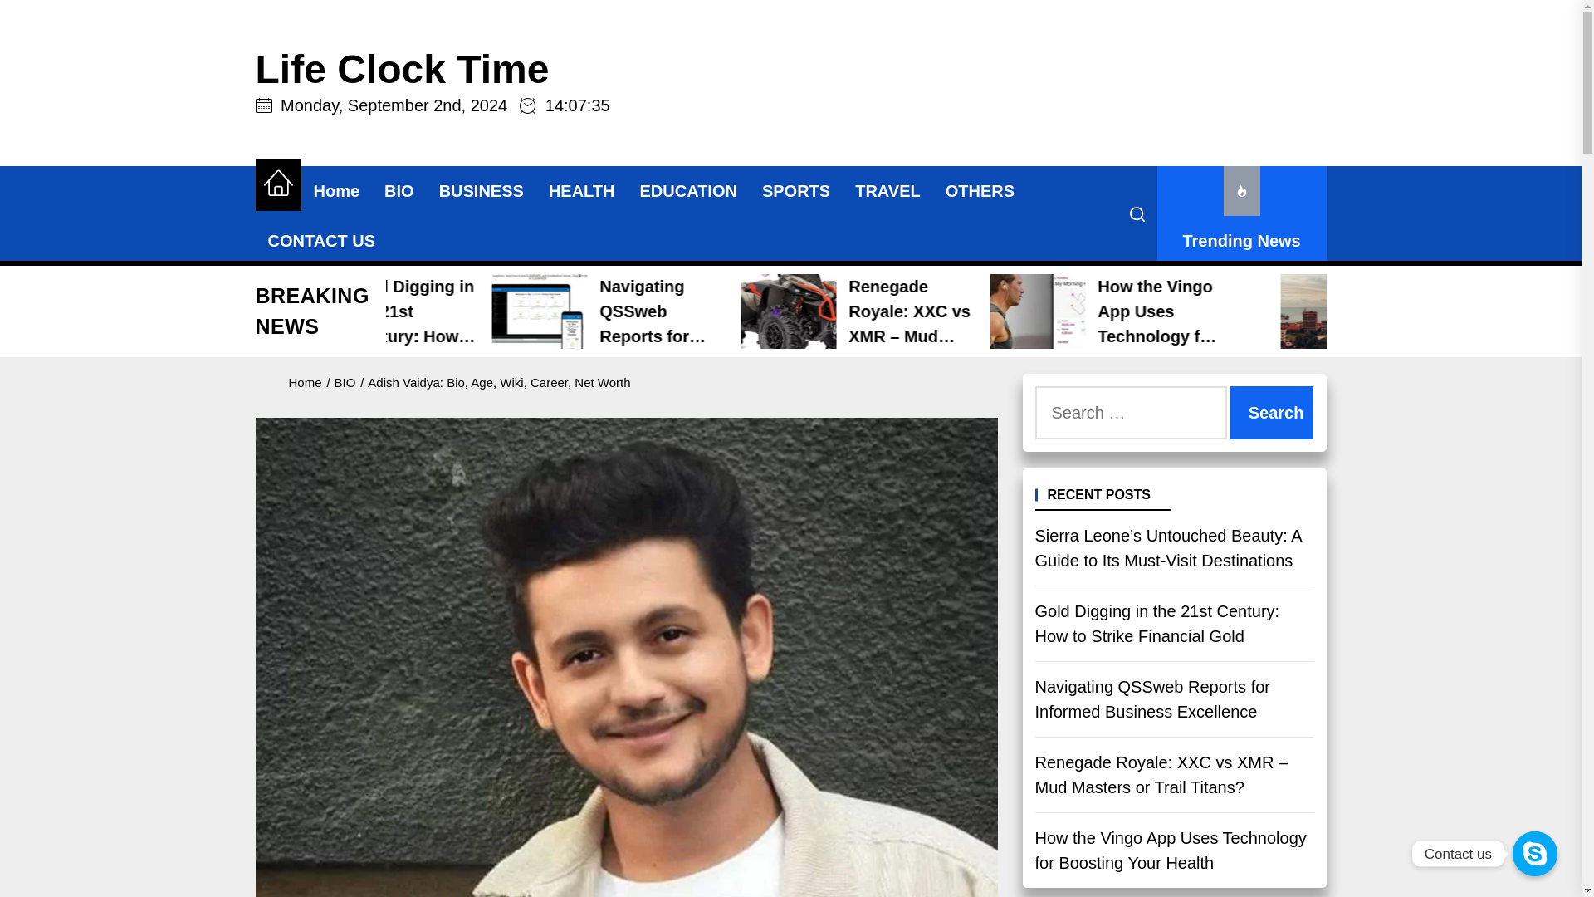 This screenshot has height=897, width=1594. I want to click on BUSINESS, so click(482, 191).